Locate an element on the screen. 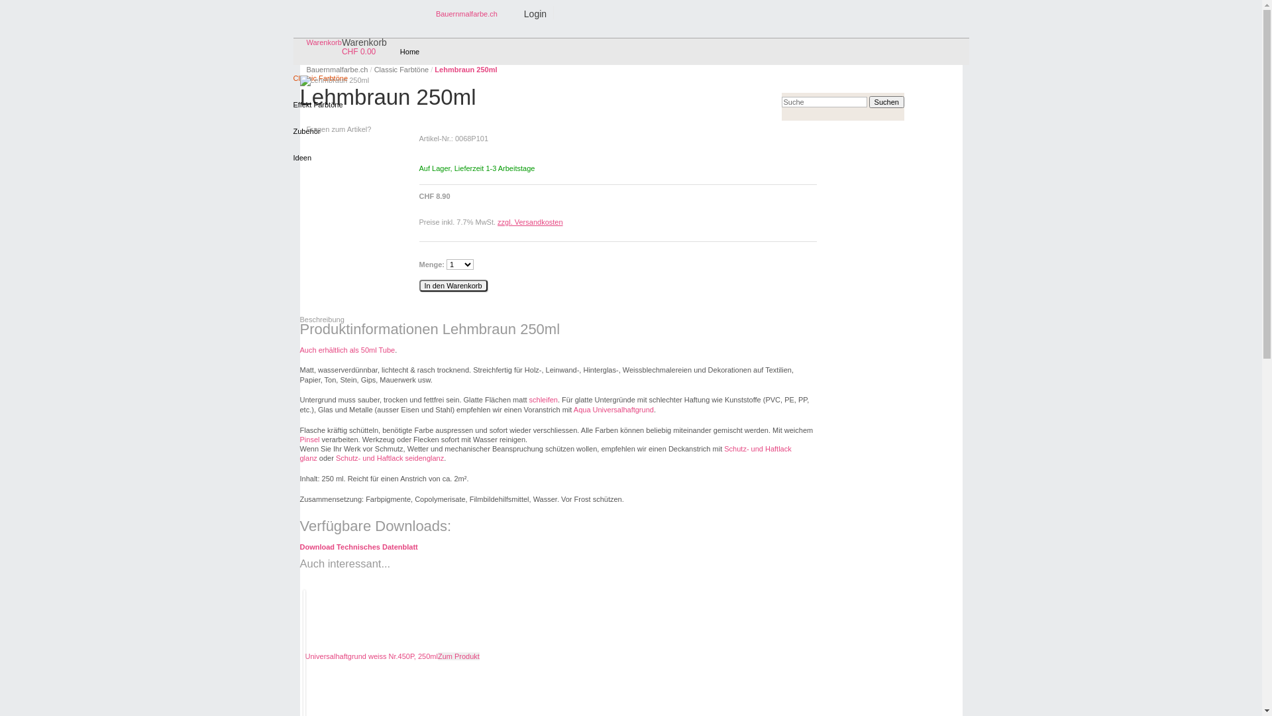 This screenshot has height=716, width=1272. Lehmbraun 250ml is located at coordinates (334, 81).